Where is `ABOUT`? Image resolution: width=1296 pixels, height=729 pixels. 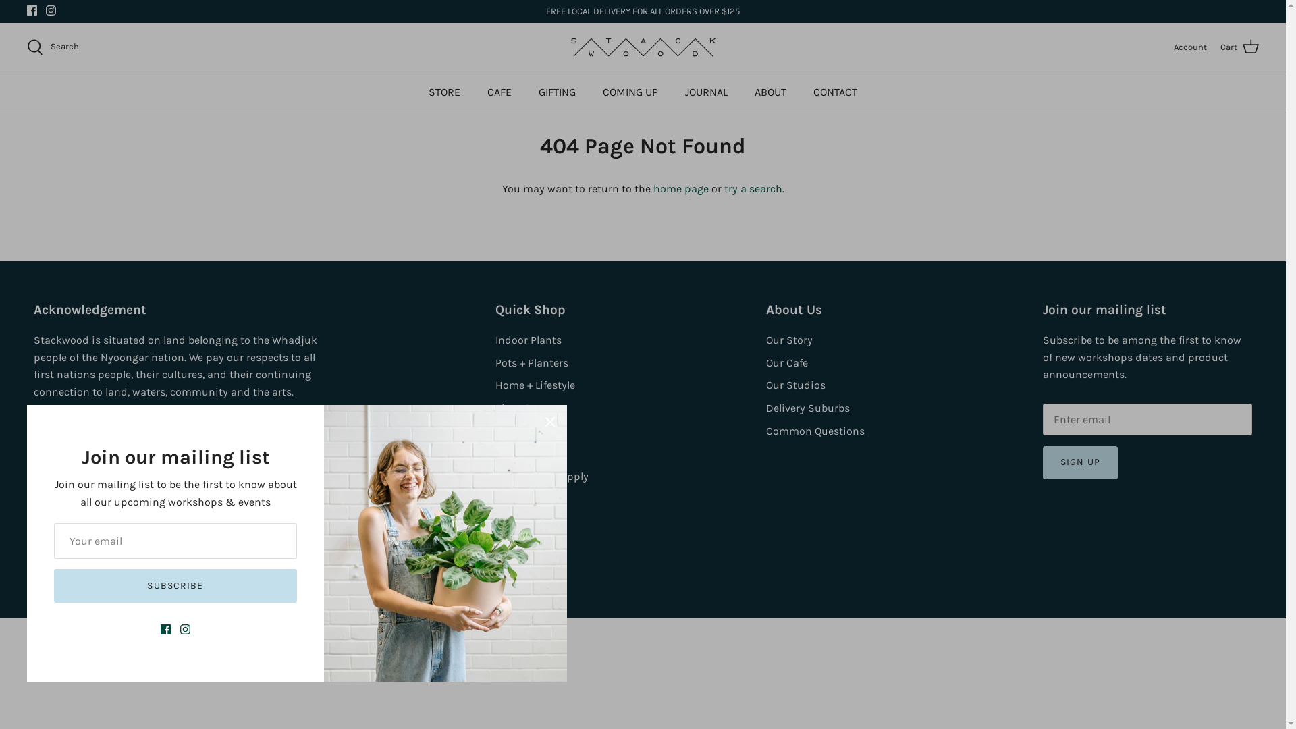 ABOUT is located at coordinates (771, 92).